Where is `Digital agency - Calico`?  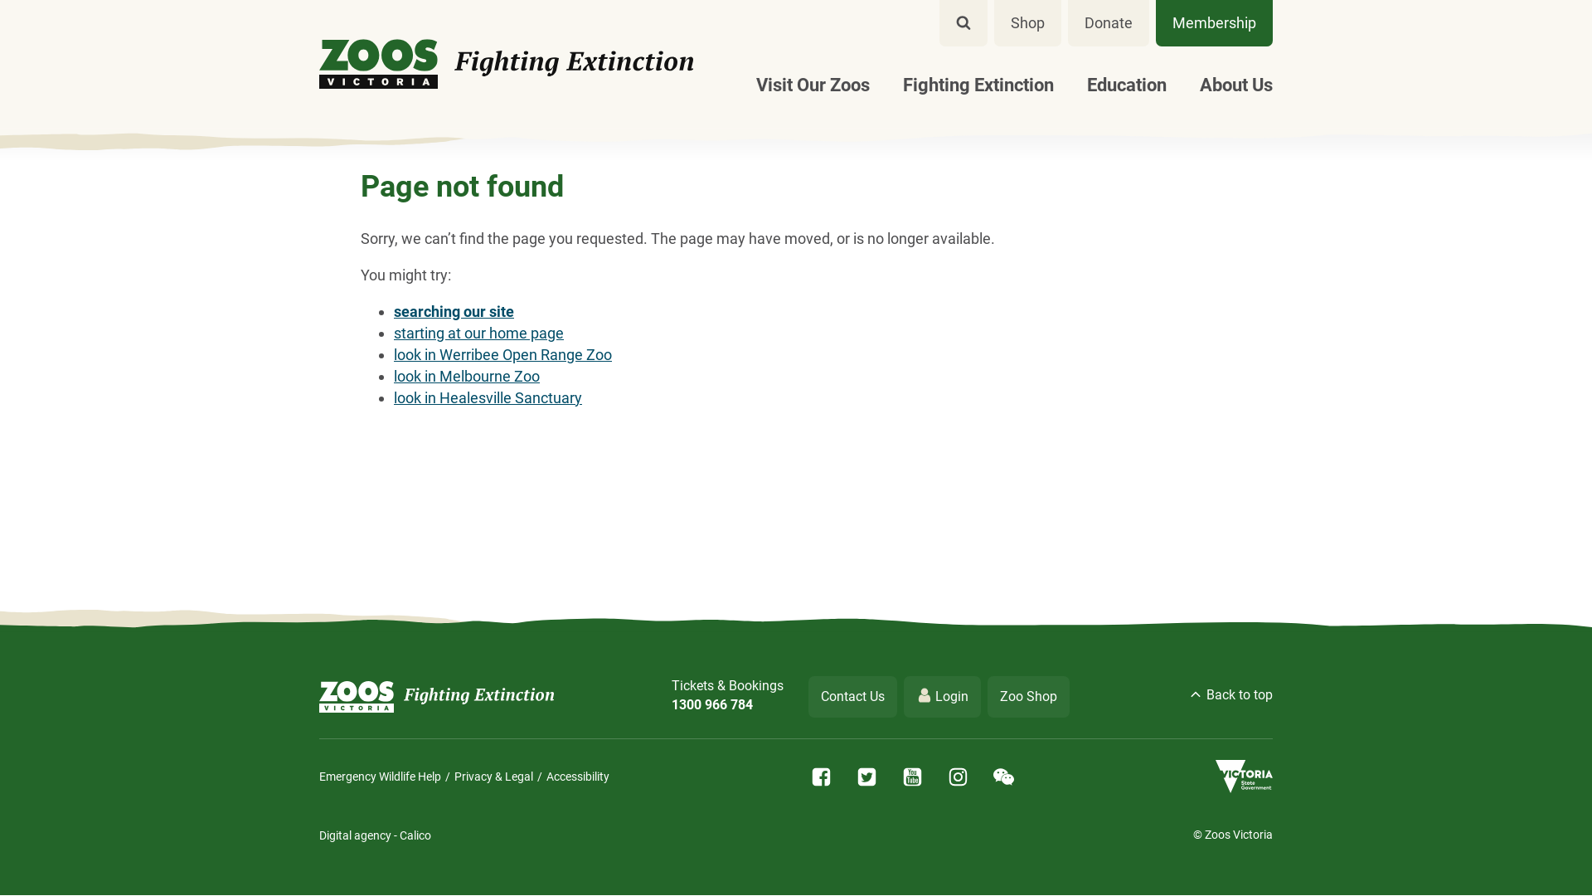 Digital agency - Calico is located at coordinates (375, 835).